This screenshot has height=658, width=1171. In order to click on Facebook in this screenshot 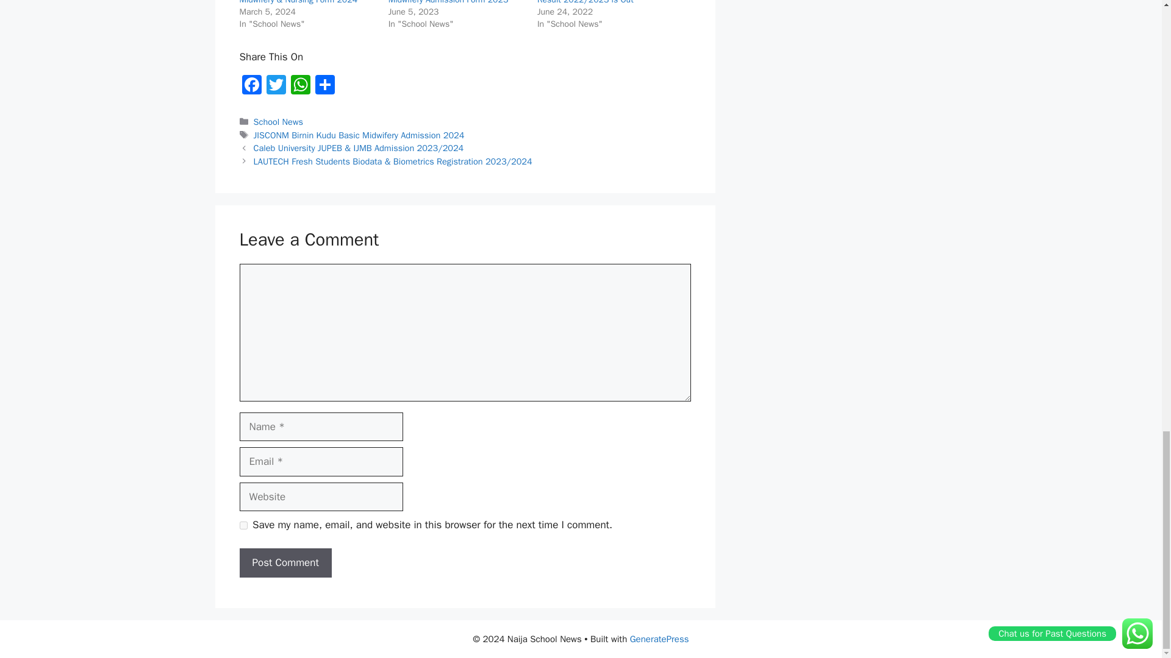, I will do `click(251, 87)`.